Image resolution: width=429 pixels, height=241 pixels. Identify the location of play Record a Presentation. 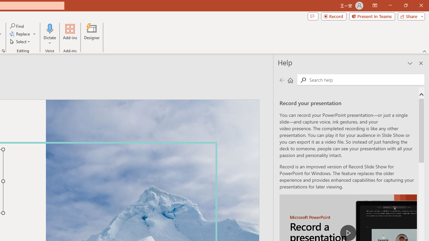
(348, 233).